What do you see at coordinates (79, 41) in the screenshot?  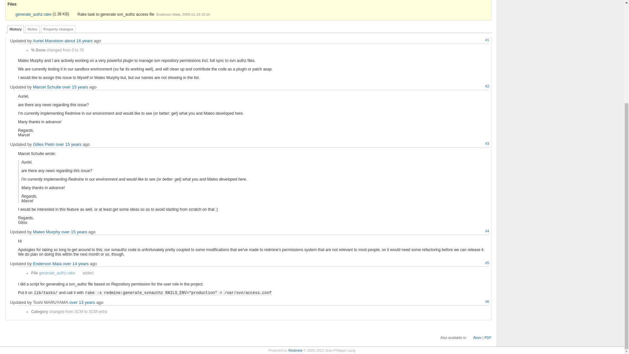 I see `about 16 years` at bounding box center [79, 41].